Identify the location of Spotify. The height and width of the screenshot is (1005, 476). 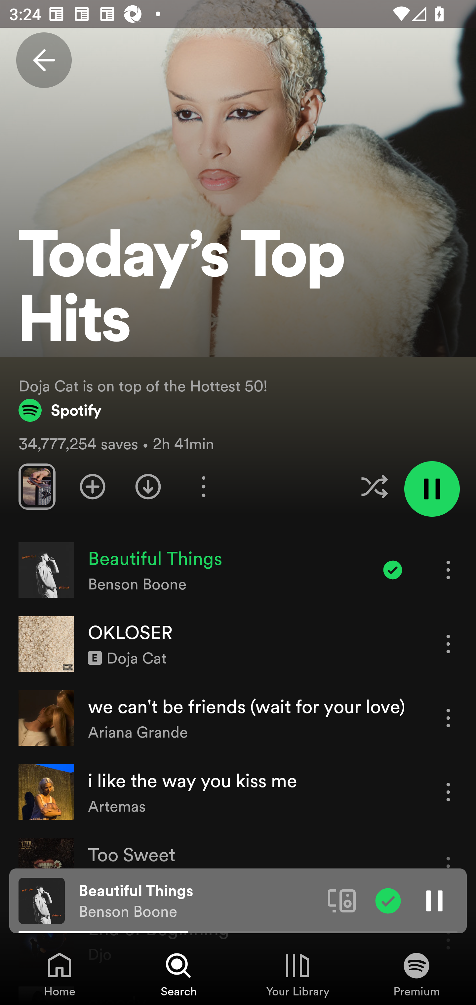
(60, 410).